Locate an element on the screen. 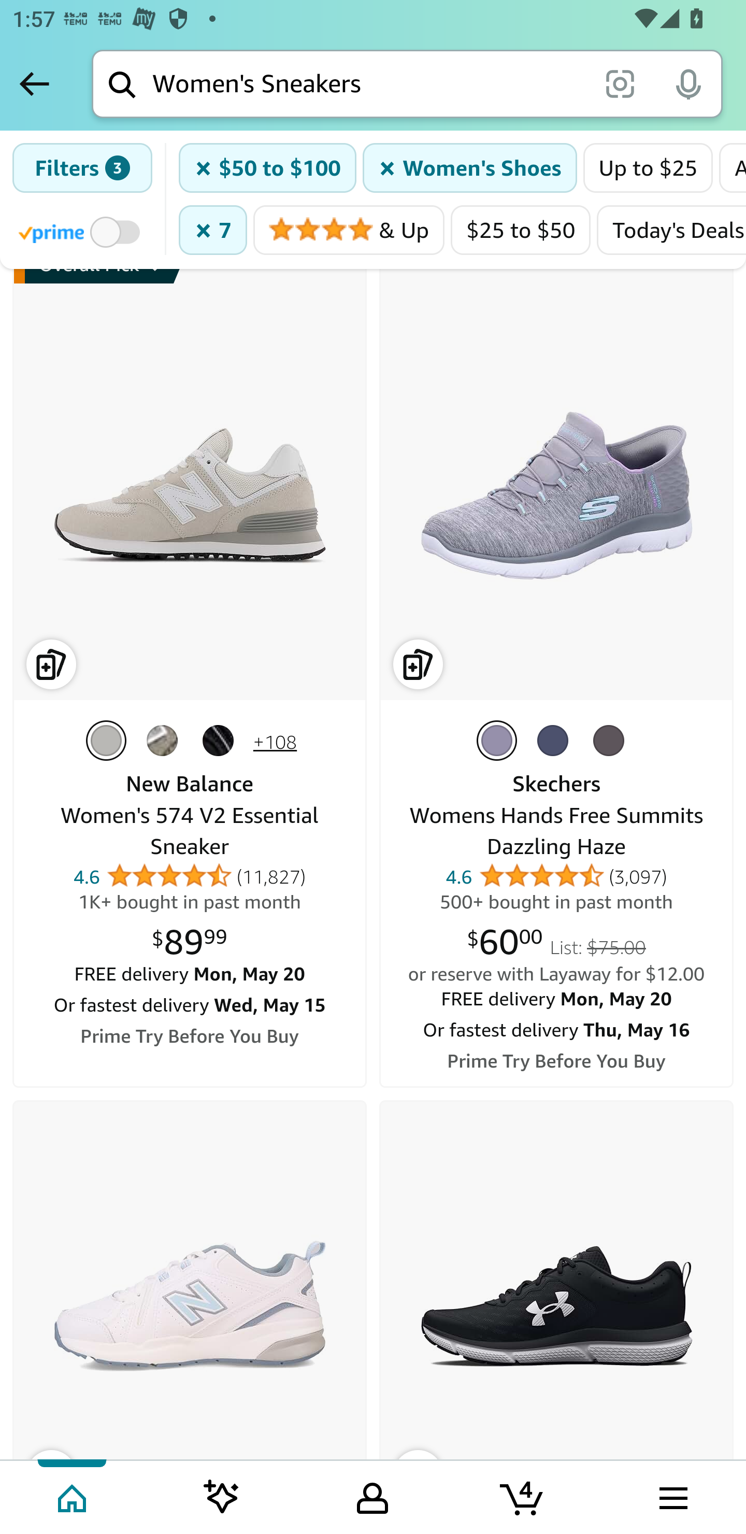 The image size is (746, 1534). +108 is located at coordinates (275, 743).